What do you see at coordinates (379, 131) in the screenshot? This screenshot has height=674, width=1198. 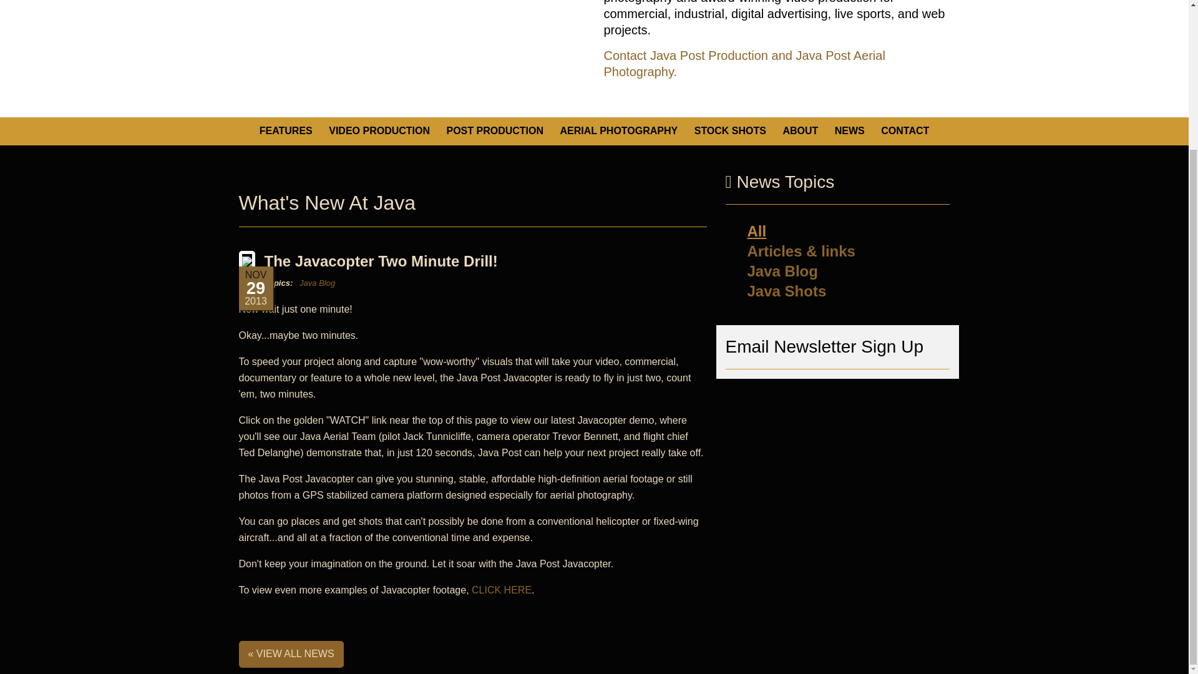 I see `VIDEO PRODUCTION` at bounding box center [379, 131].